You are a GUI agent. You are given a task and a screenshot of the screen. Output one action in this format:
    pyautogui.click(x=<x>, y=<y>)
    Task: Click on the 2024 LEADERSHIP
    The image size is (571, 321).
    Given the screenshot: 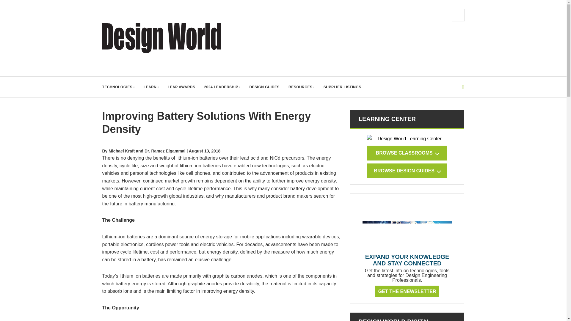 What is the action you would take?
    pyautogui.click(x=222, y=87)
    